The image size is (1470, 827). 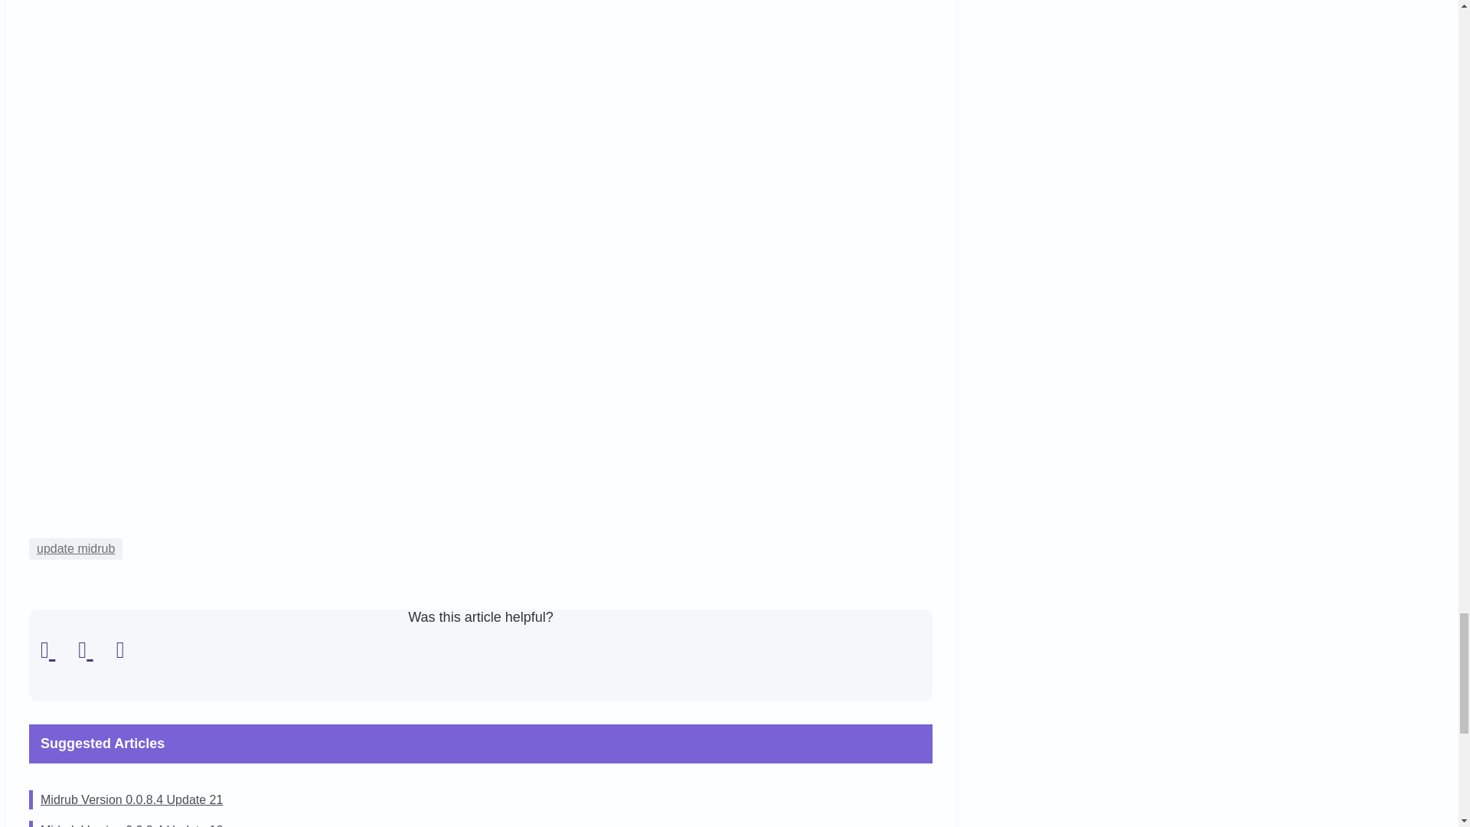 What do you see at coordinates (132, 799) in the screenshot?
I see `Midrub Version 0.0.8.4 Update 21` at bounding box center [132, 799].